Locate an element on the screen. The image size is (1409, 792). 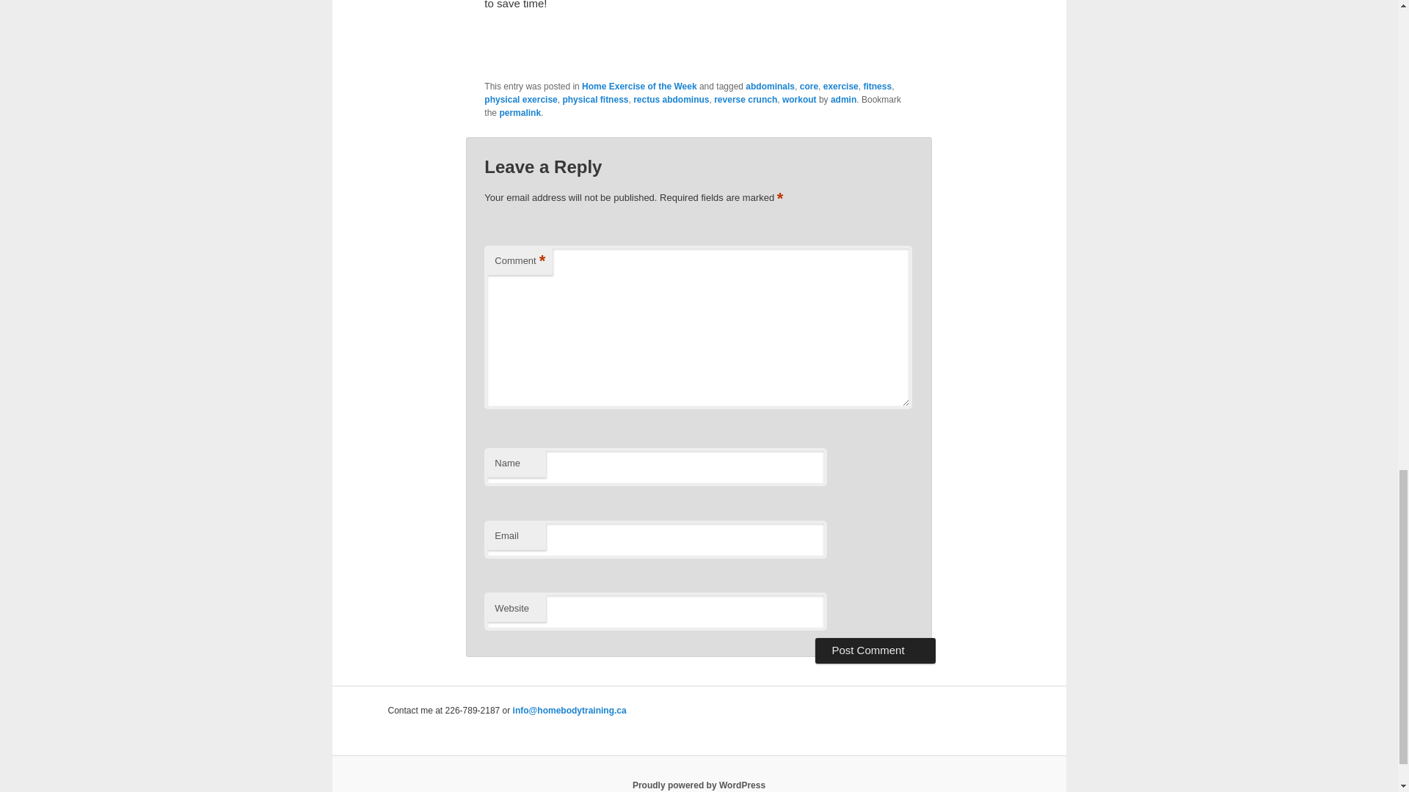
rectus abdominus is located at coordinates (671, 99).